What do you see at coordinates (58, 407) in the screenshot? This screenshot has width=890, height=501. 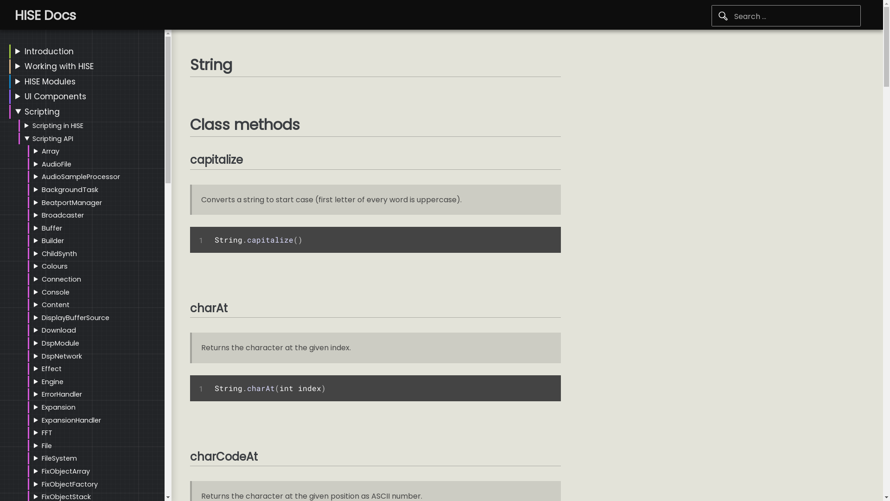 I see `Expansion` at bounding box center [58, 407].